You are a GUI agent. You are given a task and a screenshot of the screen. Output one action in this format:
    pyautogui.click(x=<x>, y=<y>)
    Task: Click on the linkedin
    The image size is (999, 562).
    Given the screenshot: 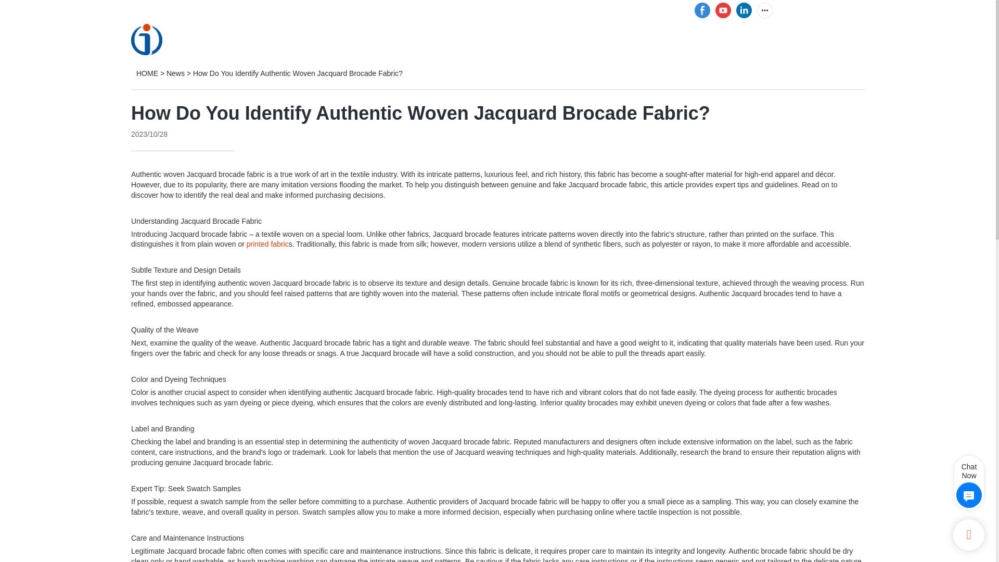 What is the action you would take?
    pyautogui.click(x=744, y=10)
    